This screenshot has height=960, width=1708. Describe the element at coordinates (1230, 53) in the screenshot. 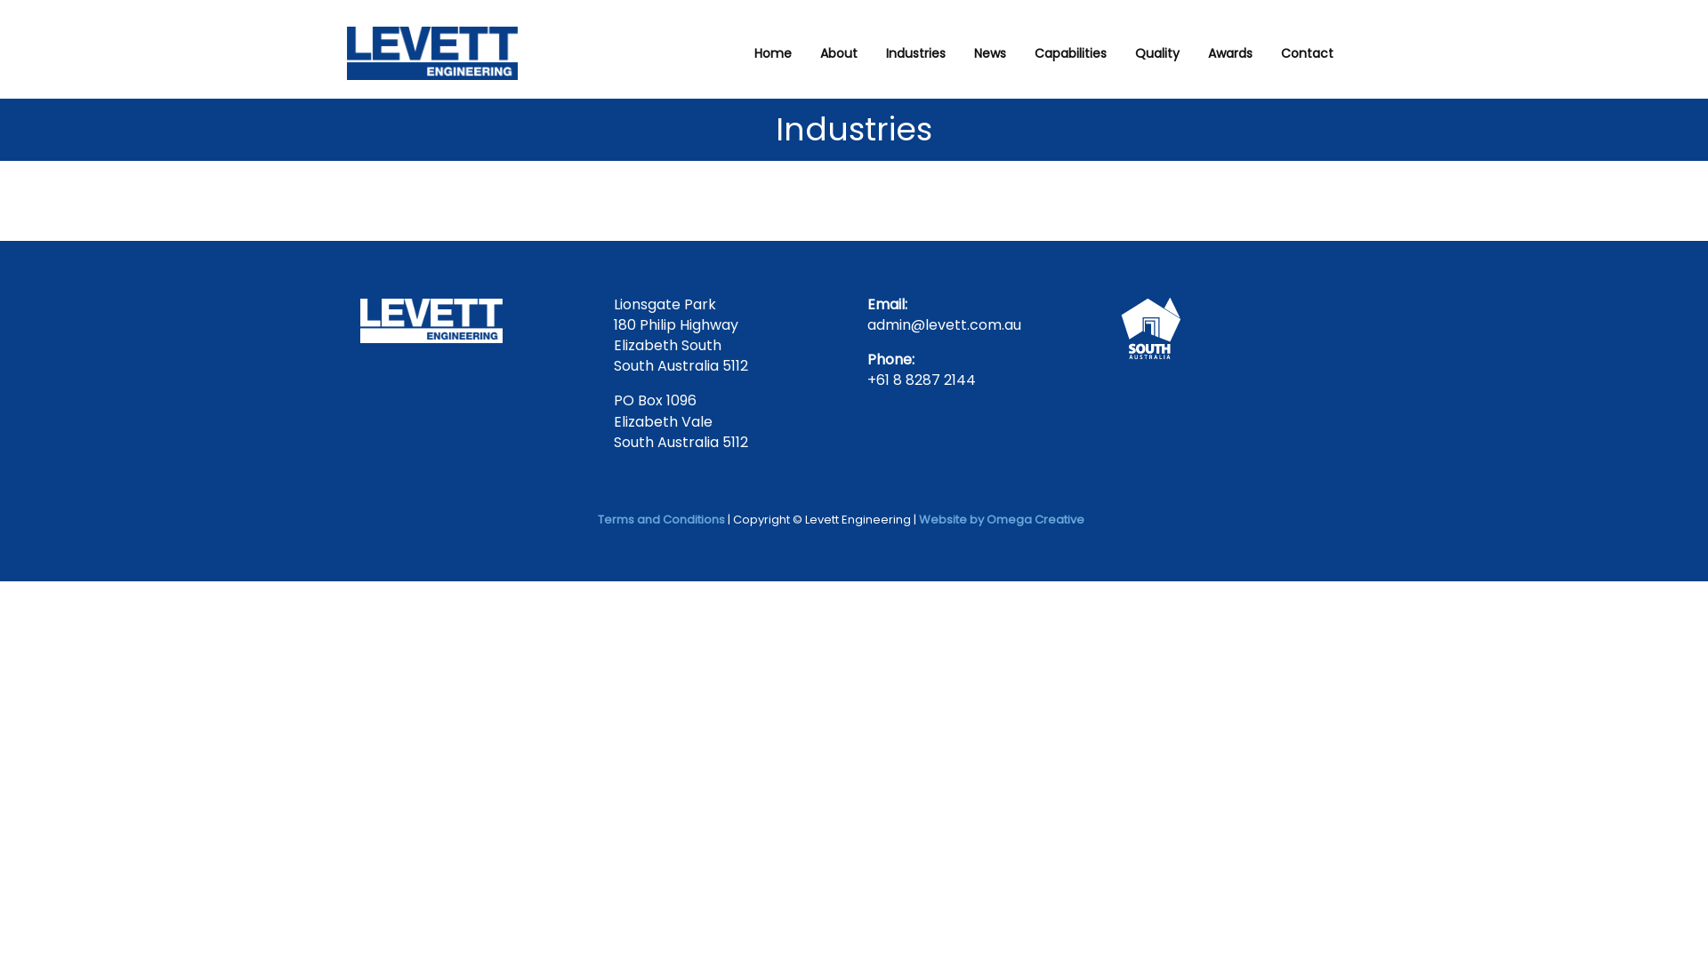

I see `Awards` at that location.